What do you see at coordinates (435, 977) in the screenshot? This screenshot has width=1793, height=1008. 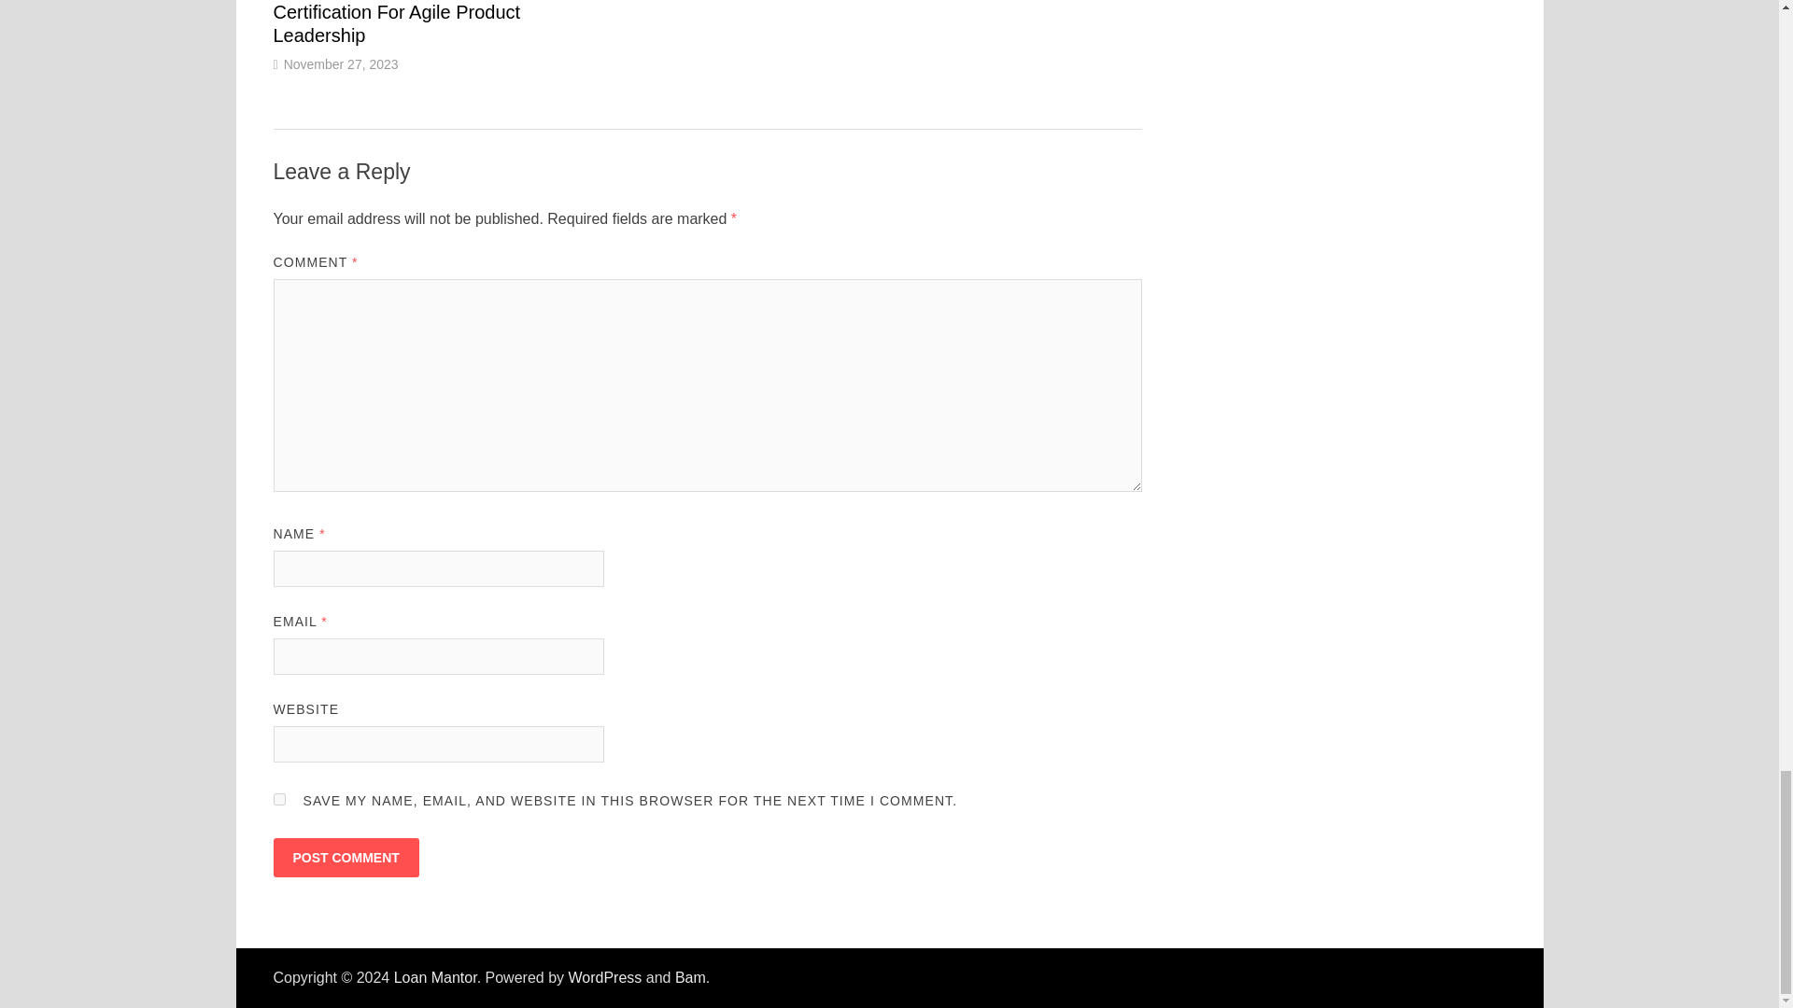 I see `Loan Mantor` at bounding box center [435, 977].